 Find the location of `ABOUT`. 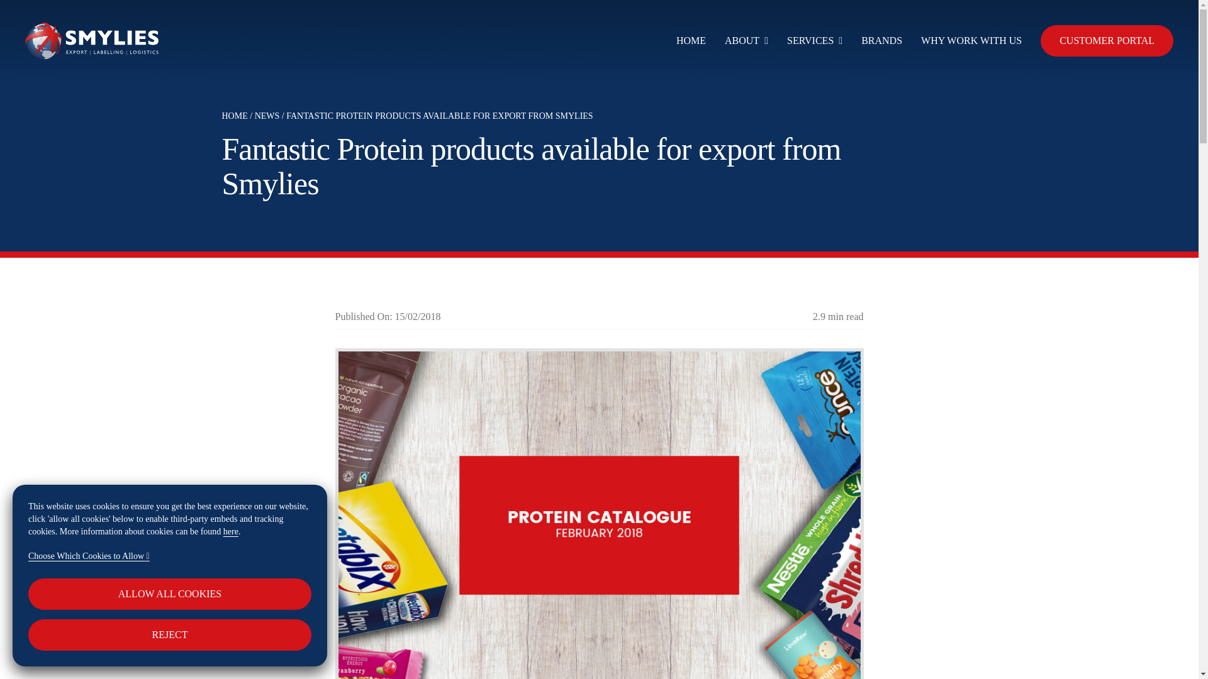

ABOUT is located at coordinates (746, 41).